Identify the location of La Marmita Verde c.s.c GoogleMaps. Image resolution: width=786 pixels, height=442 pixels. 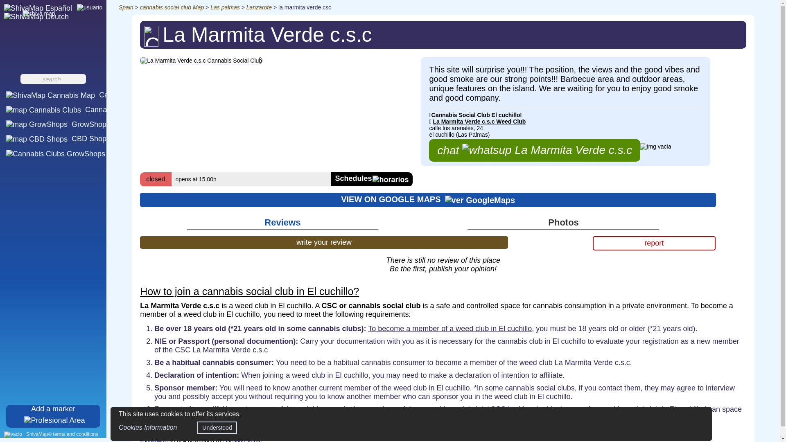
(428, 199).